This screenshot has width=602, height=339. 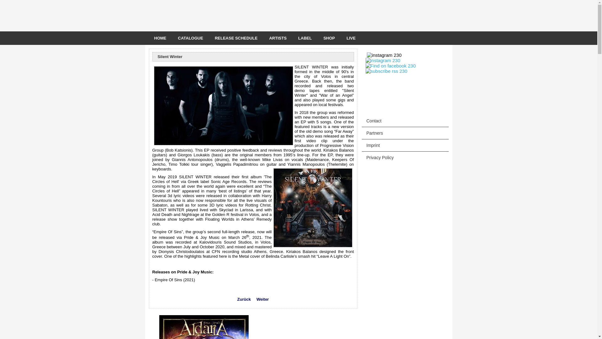 I want to click on SHOP, so click(x=329, y=38).